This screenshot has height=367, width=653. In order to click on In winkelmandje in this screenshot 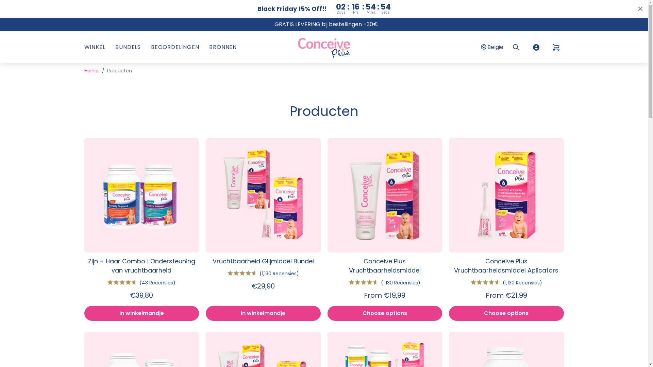, I will do `click(263, 313)`.